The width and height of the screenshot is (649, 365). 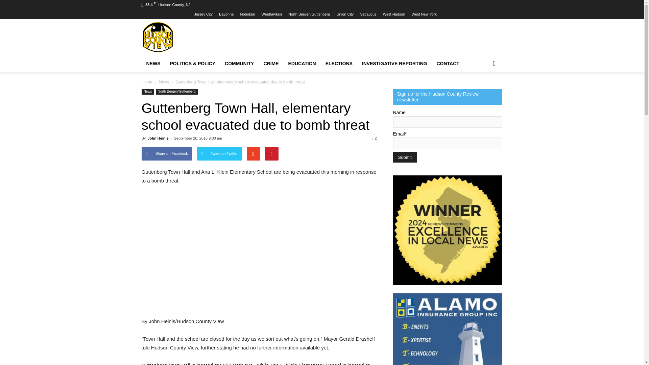 What do you see at coordinates (395, 64) in the screenshot?
I see `INVESTIGATIVE REPORTING` at bounding box center [395, 64].